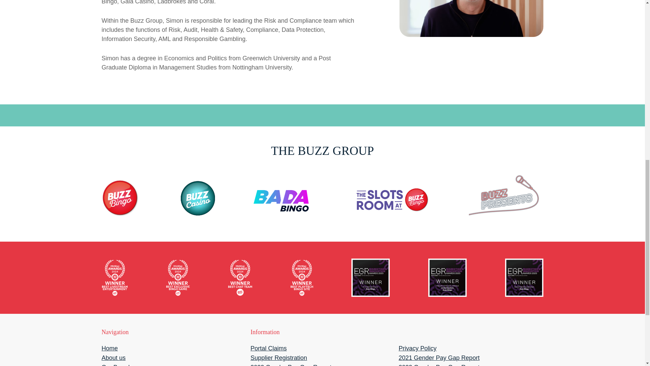 The height and width of the screenshot is (366, 650). What do you see at coordinates (439, 358) in the screenshot?
I see `2021 Gender Pay Gap Report` at bounding box center [439, 358].